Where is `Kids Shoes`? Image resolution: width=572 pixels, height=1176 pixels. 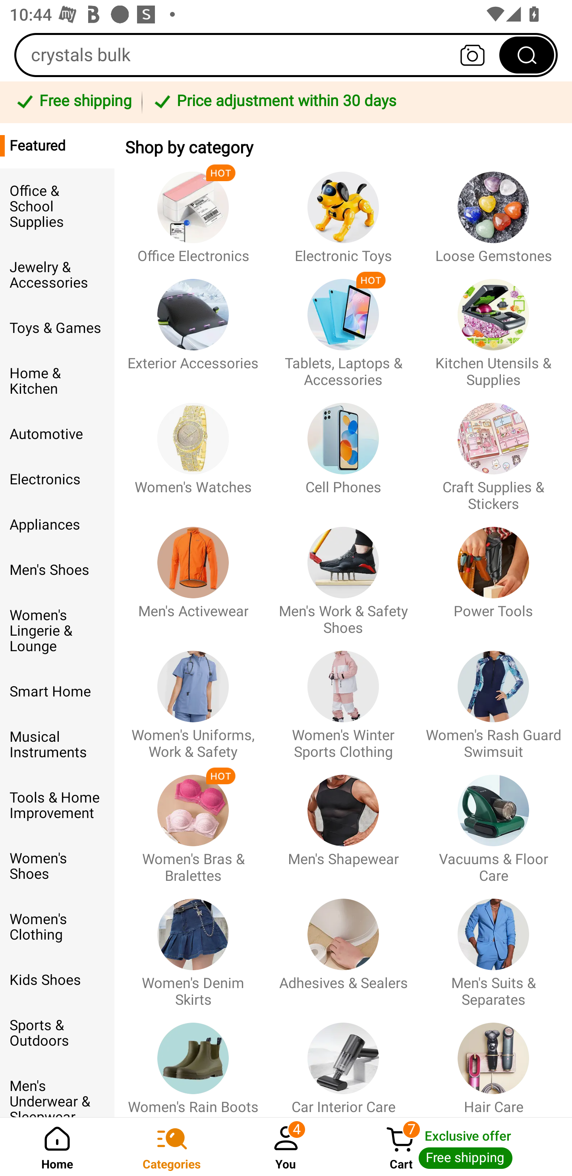 Kids Shoes is located at coordinates (57, 980).